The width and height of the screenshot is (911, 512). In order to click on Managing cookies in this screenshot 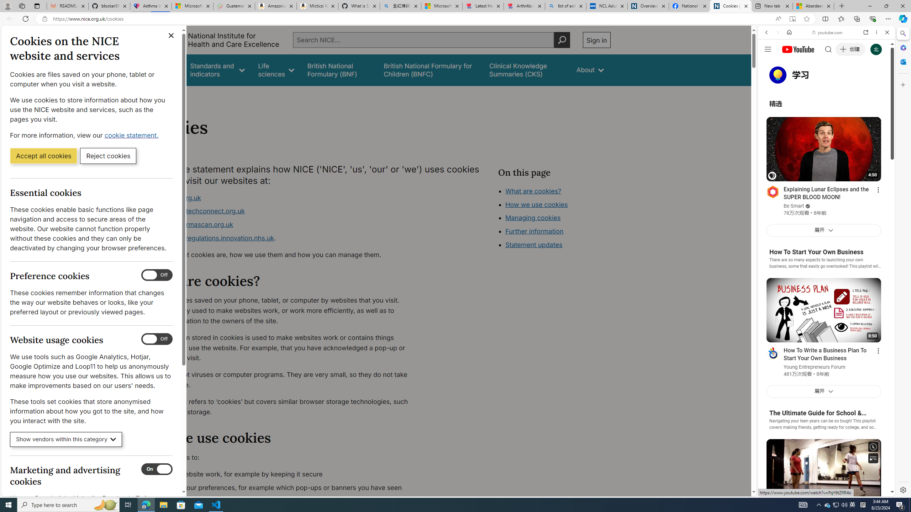, I will do `click(533, 218)`.